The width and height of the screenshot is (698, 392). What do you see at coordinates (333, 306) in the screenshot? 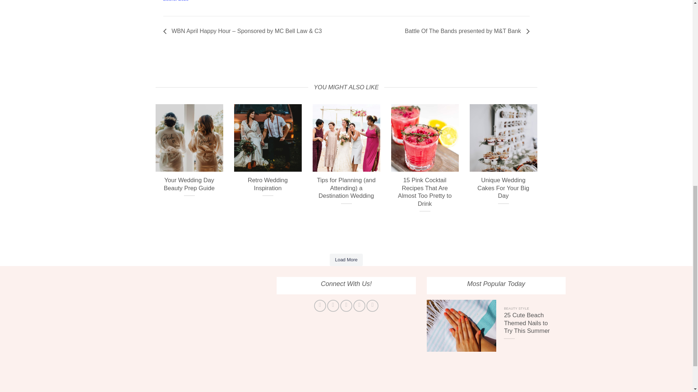
I see `Follow on Instagram` at bounding box center [333, 306].